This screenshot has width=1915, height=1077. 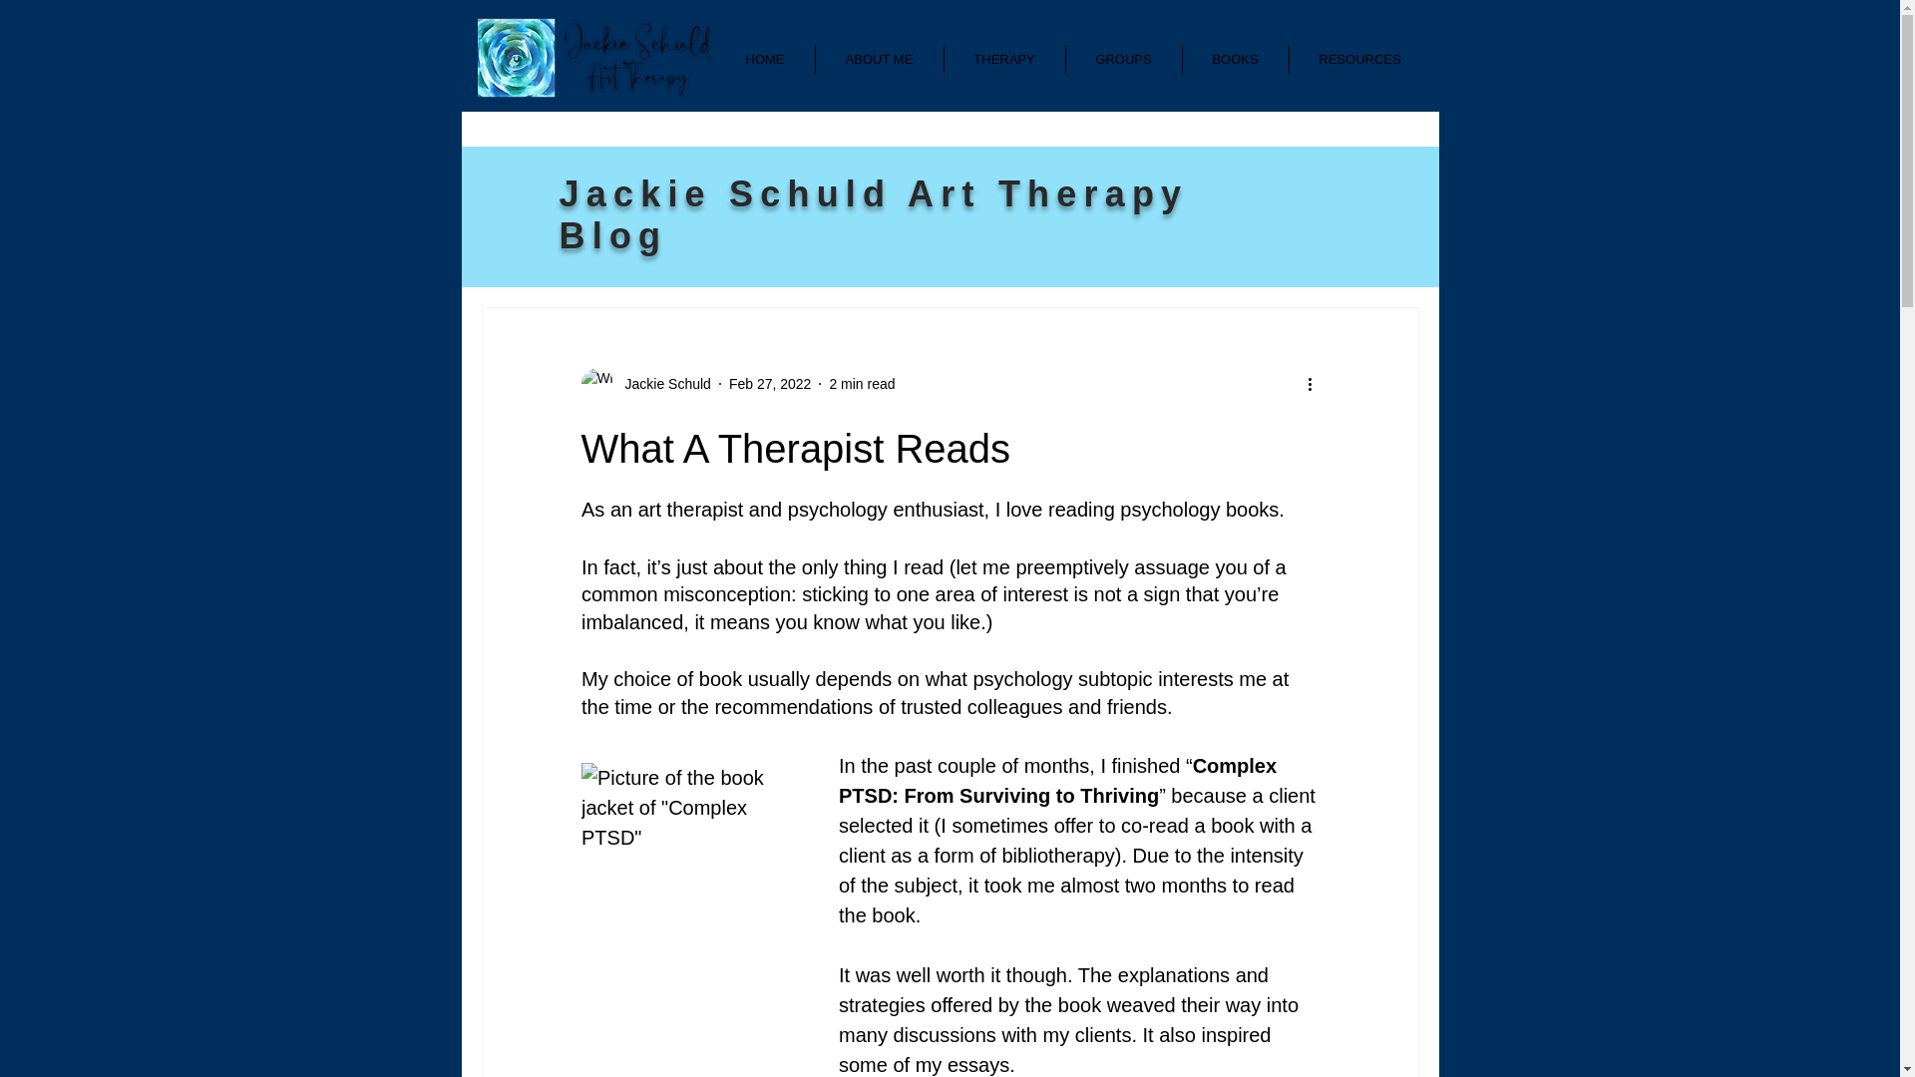 What do you see at coordinates (766, 60) in the screenshot?
I see `HOME` at bounding box center [766, 60].